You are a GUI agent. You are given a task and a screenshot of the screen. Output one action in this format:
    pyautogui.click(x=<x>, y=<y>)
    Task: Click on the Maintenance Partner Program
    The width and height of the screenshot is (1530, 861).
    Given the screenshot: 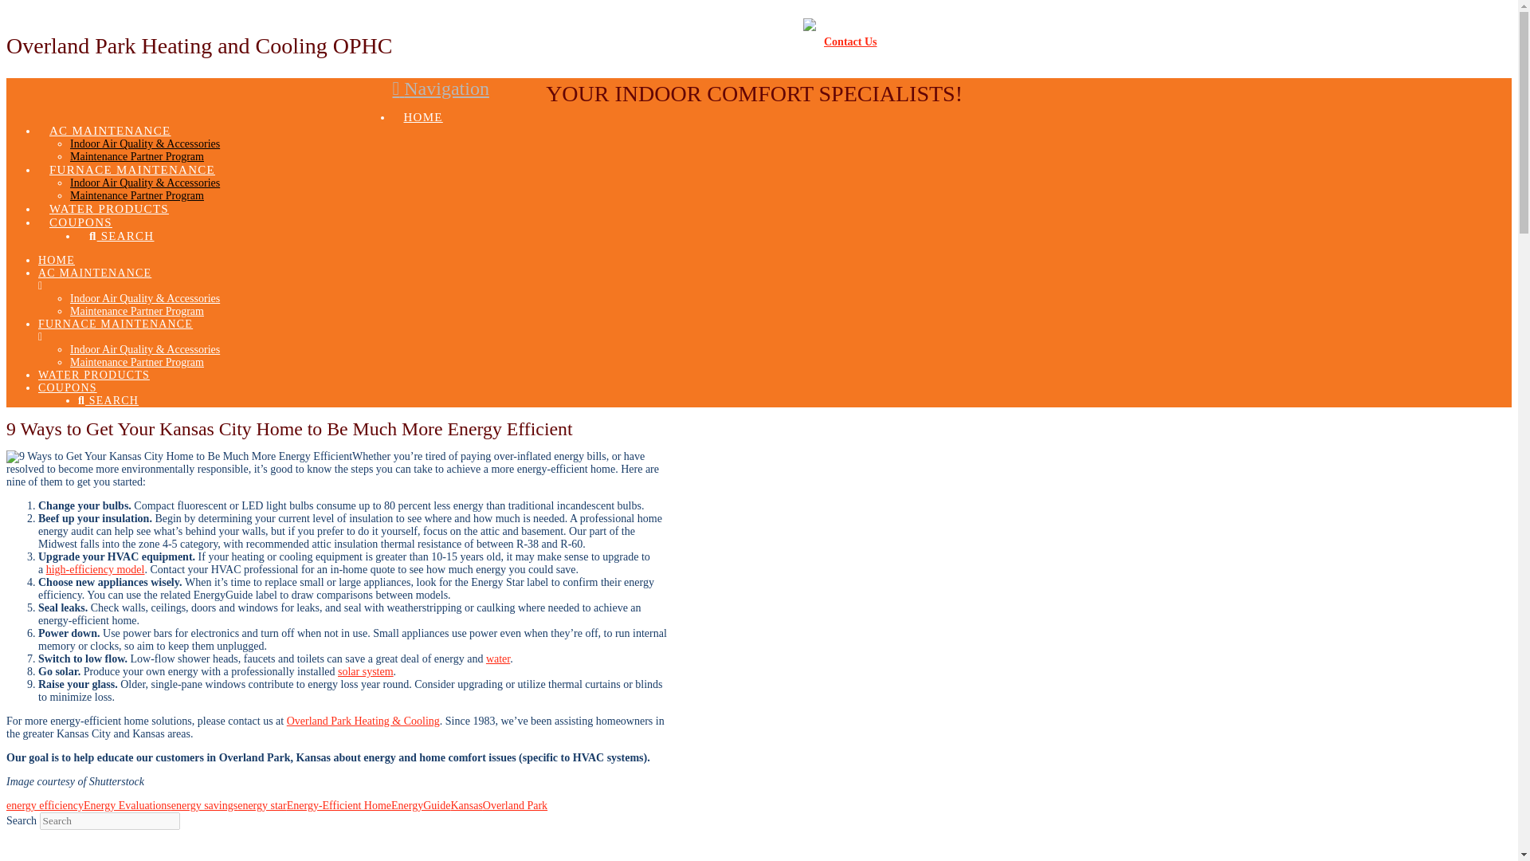 What is the action you would take?
    pyautogui.click(x=137, y=362)
    